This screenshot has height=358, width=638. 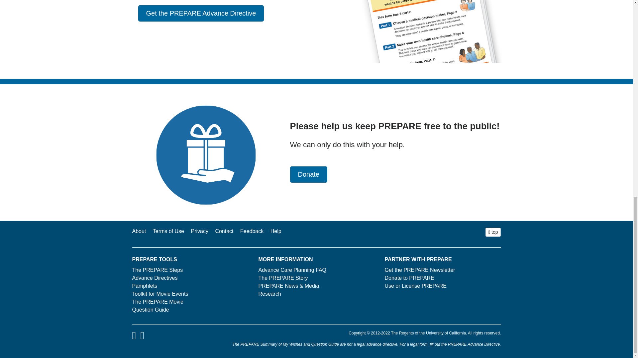 I want to click on Donate, so click(x=308, y=174).